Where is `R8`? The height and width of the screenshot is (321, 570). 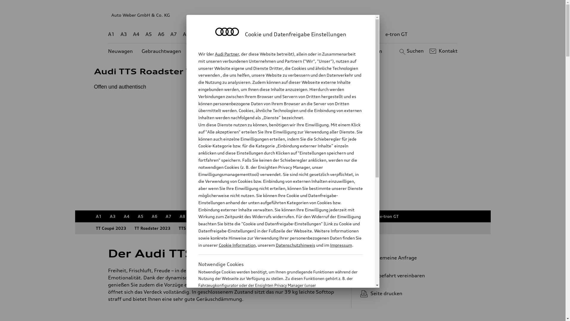 R8 is located at coordinates (337, 34).